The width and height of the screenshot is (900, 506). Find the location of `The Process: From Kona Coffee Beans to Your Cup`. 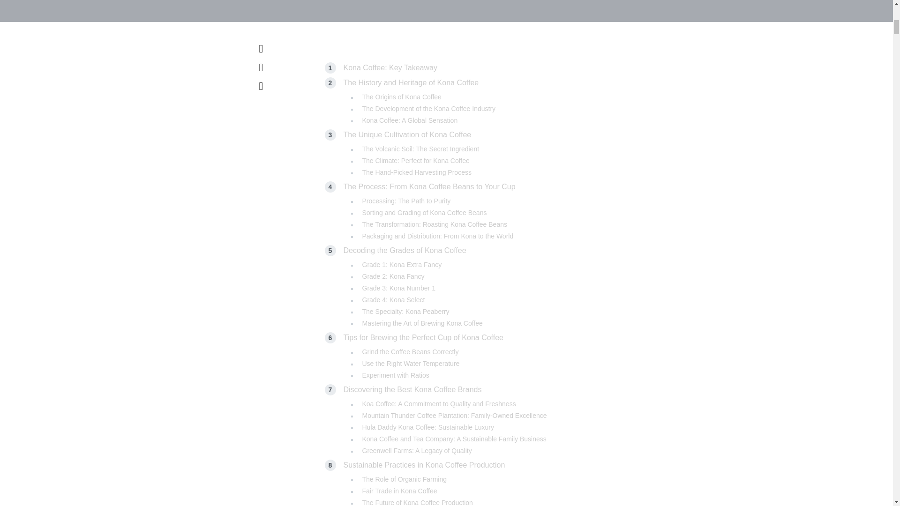

The Process: From Kona Coffee Beans to Your Cup is located at coordinates (428, 186).